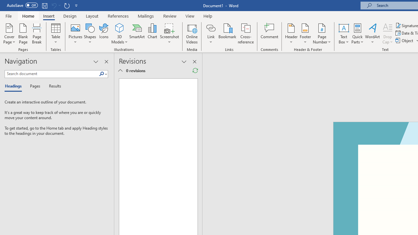 The image size is (418, 235). Describe the element at coordinates (137, 33) in the screenshot. I see `SmartArt...` at that location.